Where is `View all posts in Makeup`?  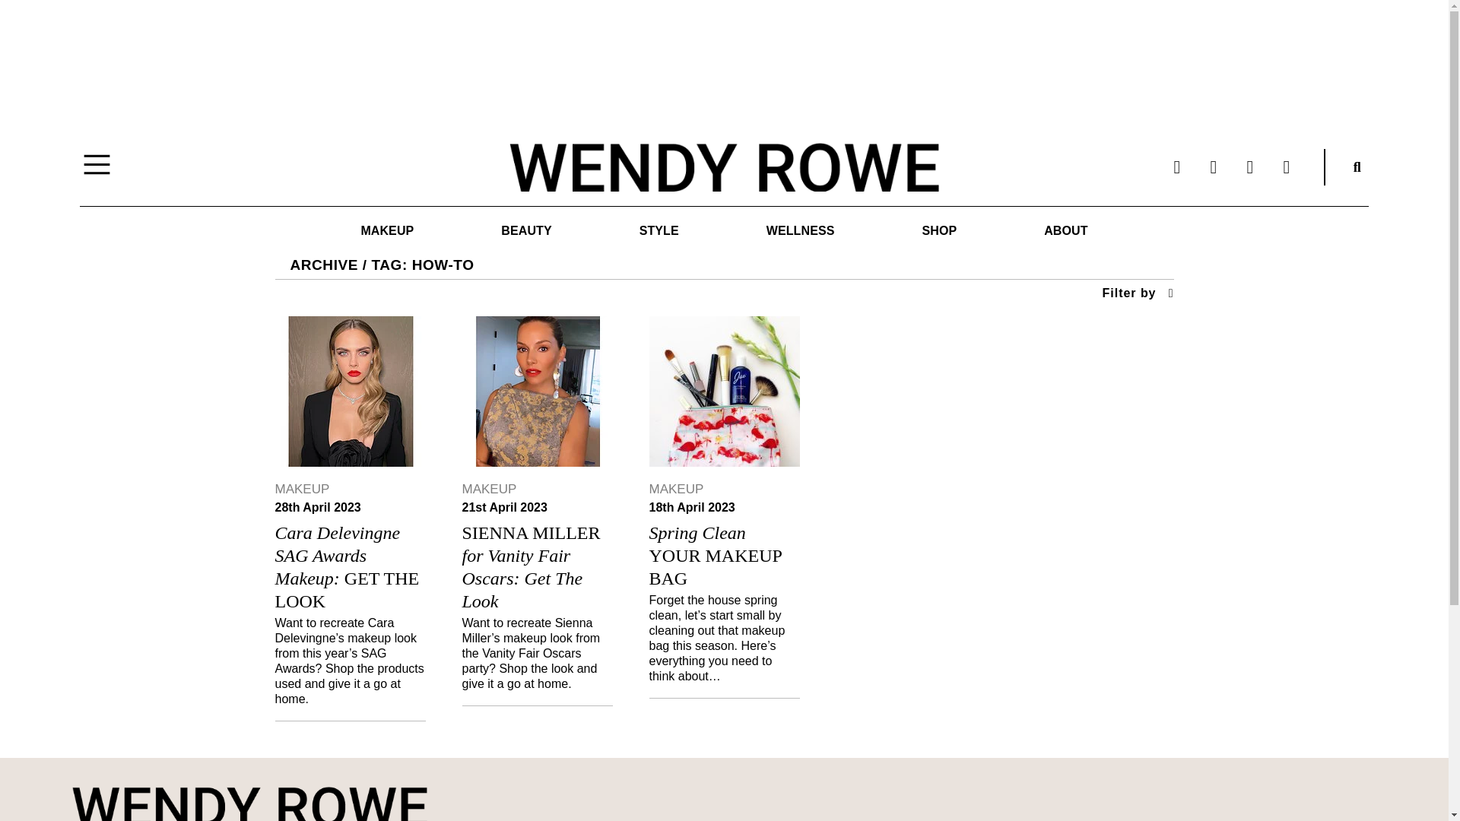 View all posts in Makeup is located at coordinates (490, 489).